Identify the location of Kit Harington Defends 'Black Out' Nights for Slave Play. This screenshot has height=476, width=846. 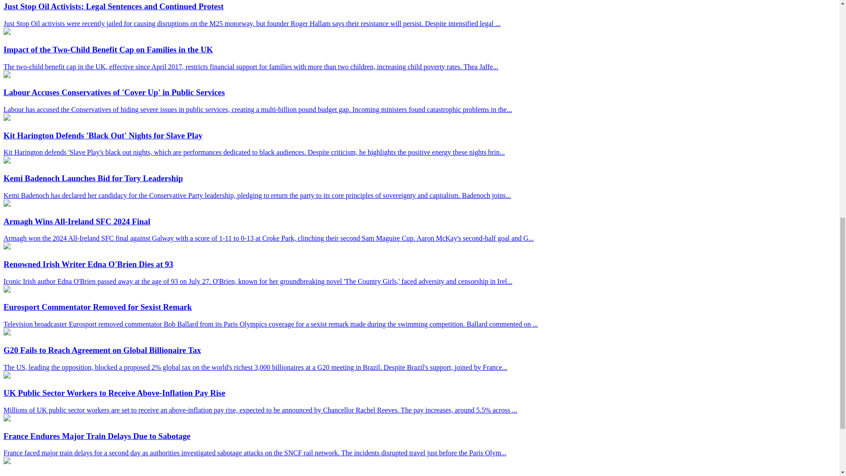
(7, 118).